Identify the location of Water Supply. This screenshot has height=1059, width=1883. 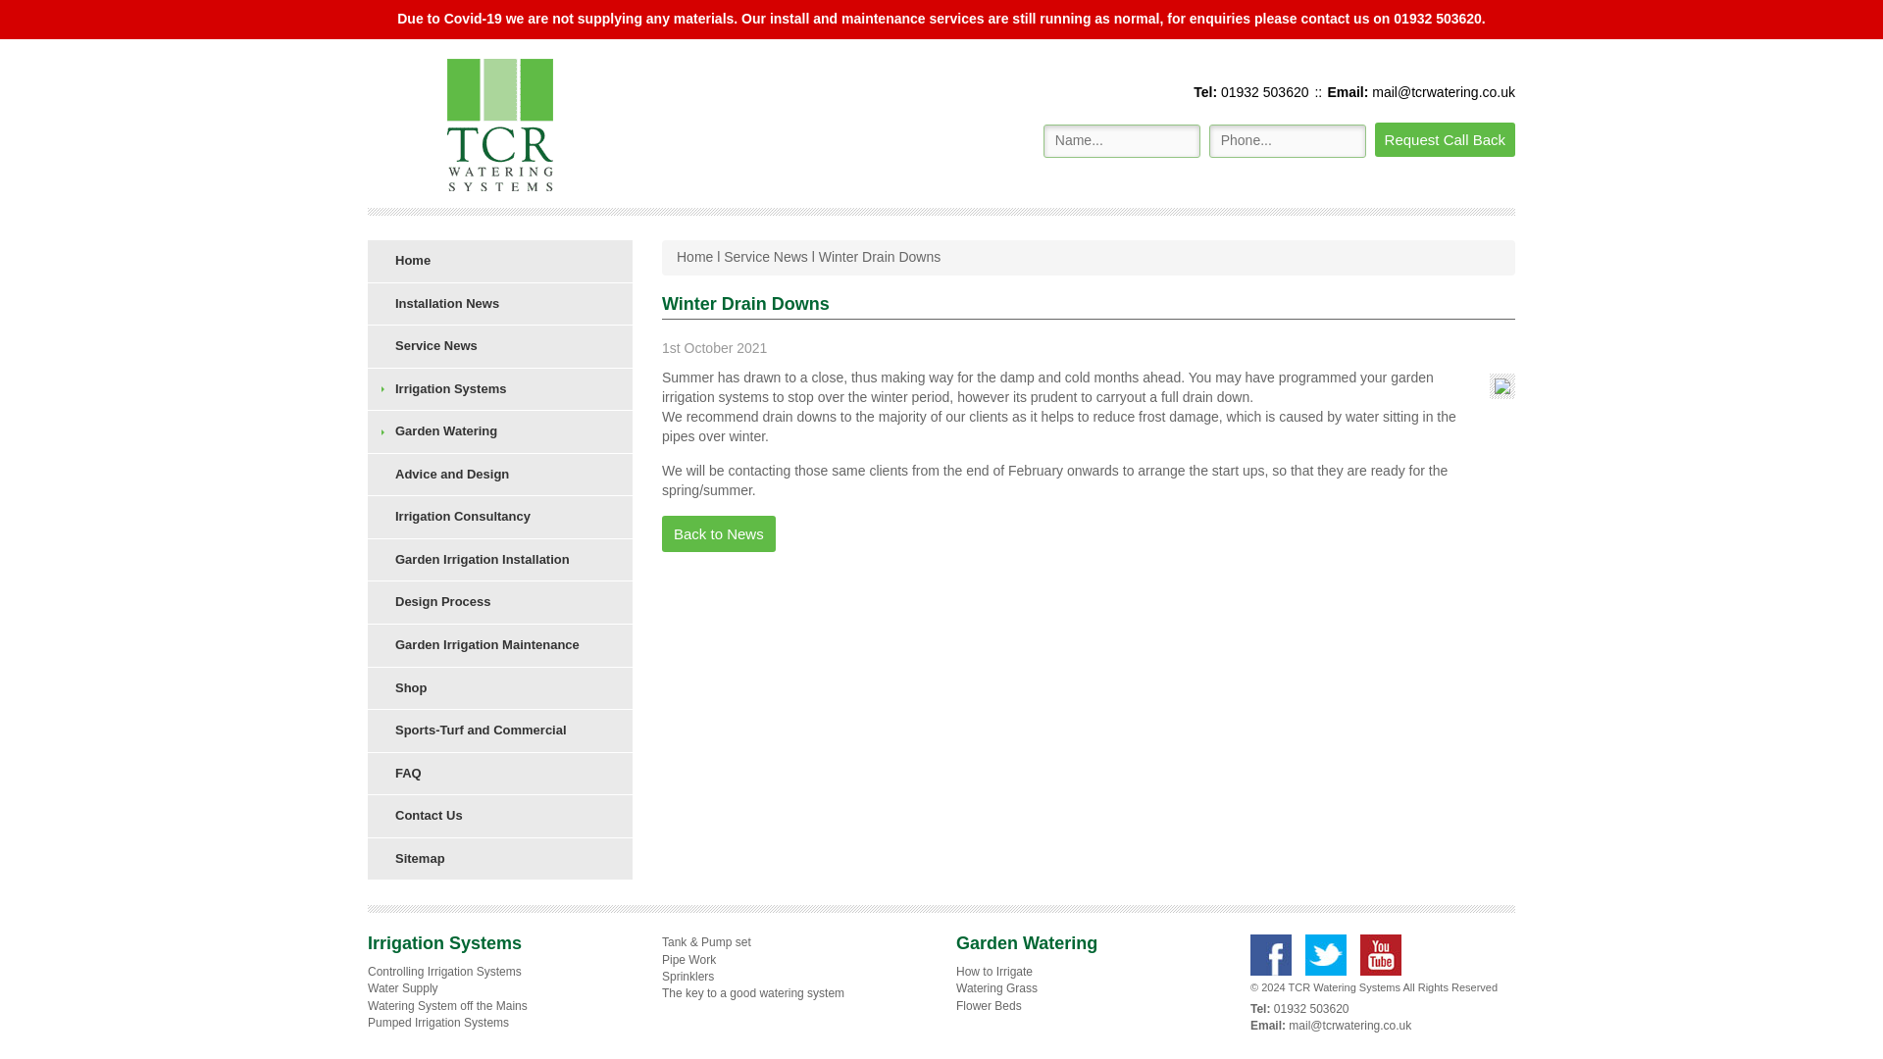
(402, 988).